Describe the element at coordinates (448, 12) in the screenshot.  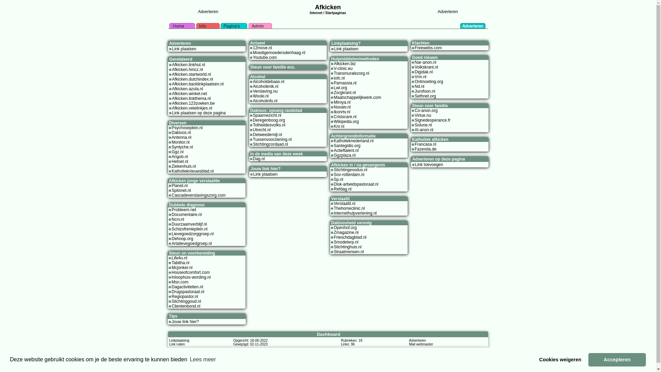
I see `Adverteren` at that location.